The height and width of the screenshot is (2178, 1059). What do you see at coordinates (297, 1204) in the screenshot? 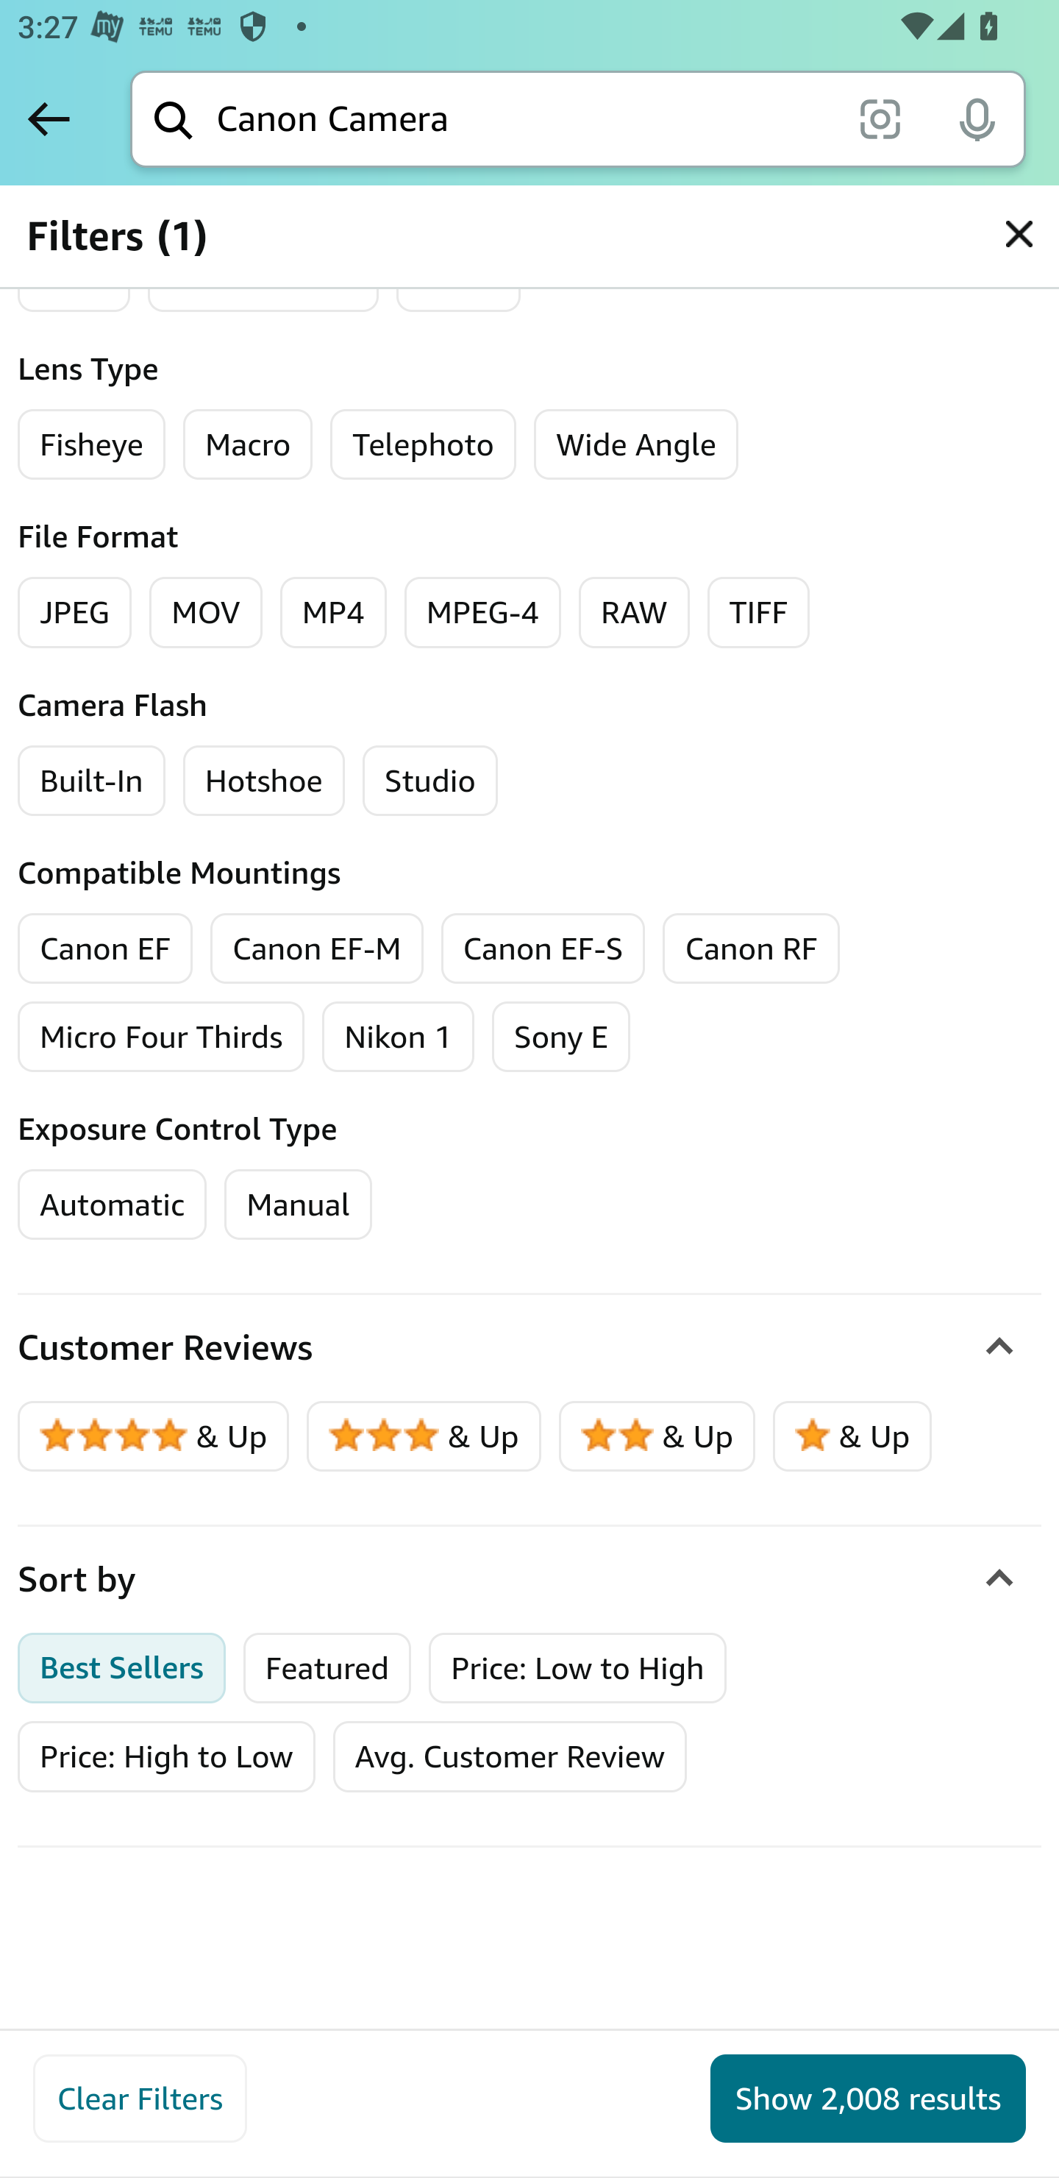
I see `Manual` at bounding box center [297, 1204].